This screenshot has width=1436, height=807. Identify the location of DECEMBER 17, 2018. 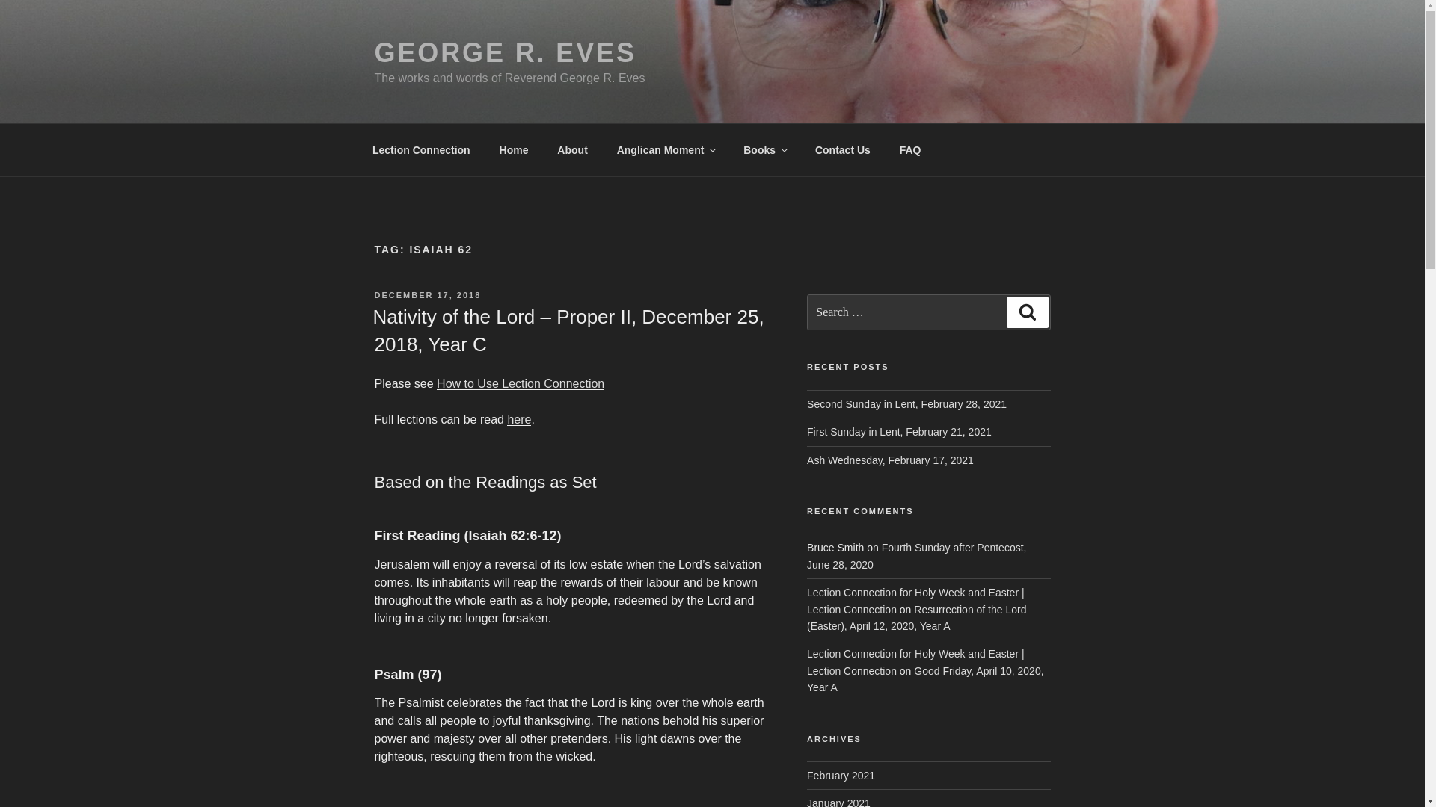
(427, 294).